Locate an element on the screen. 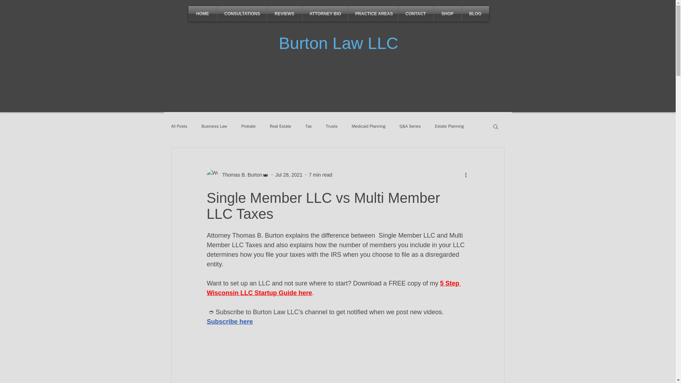  Jul 28, 2021 is located at coordinates (289, 174).